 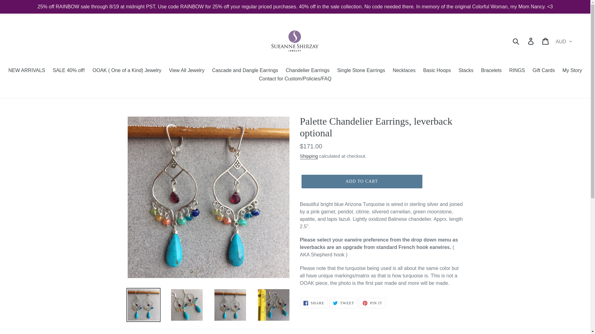 I want to click on Basic Hoops, so click(x=437, y=71).